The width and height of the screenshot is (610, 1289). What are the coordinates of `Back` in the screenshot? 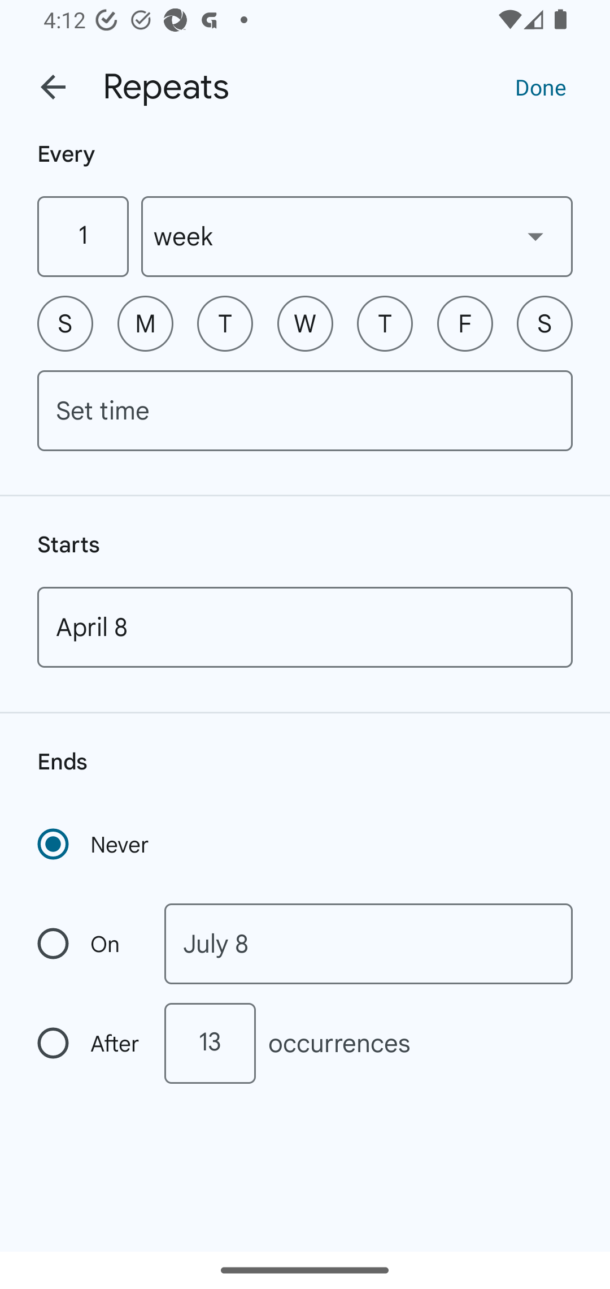 It's located at (53, 87).